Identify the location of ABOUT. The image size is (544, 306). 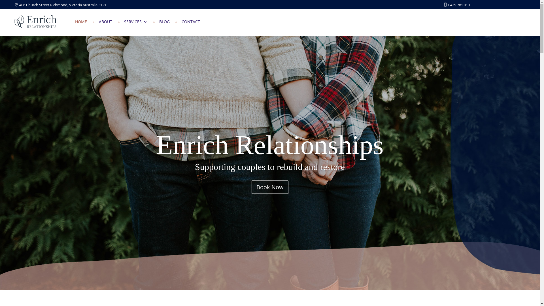
(105, 23).